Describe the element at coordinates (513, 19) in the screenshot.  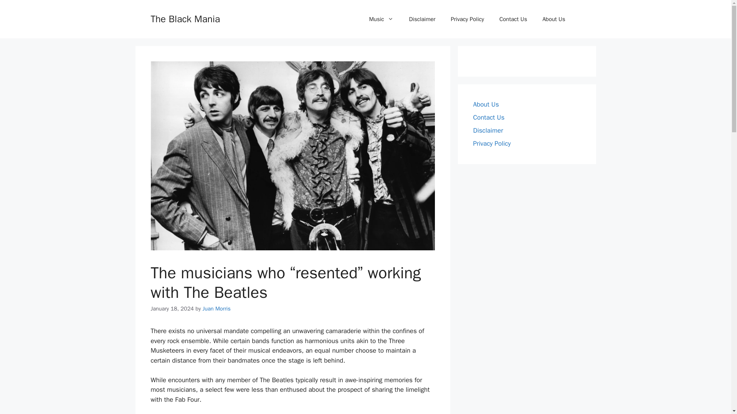
I see `Contact Us` at that location.